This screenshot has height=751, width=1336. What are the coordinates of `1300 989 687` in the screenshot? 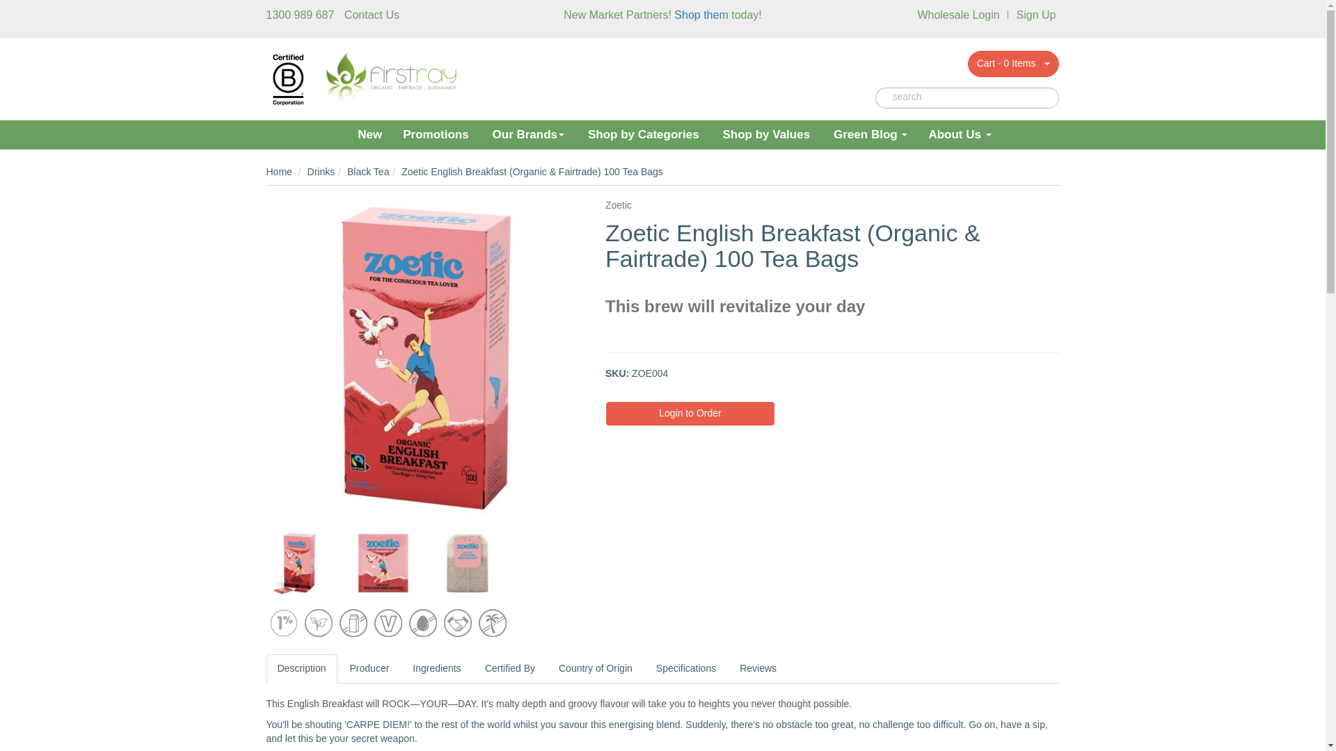 It's located at (300, 15).